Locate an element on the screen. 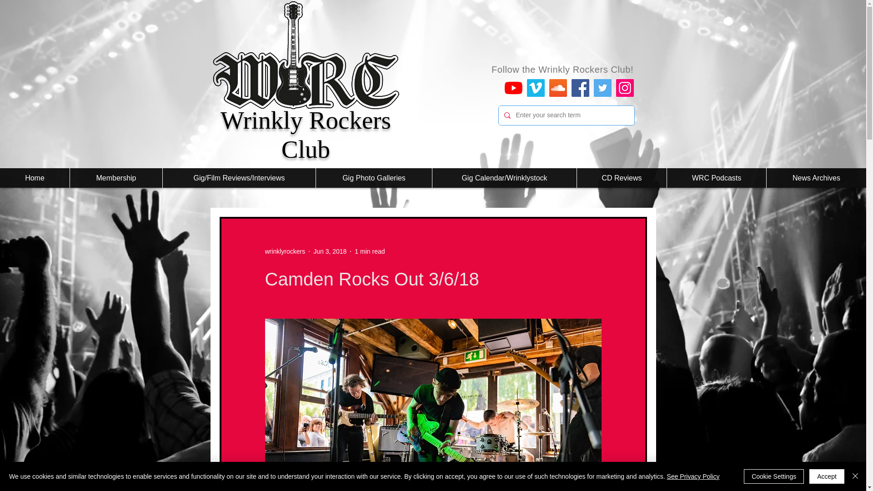 The height and width of the screenshot is (491, 873). Membership is located at coordinates (116, 178).